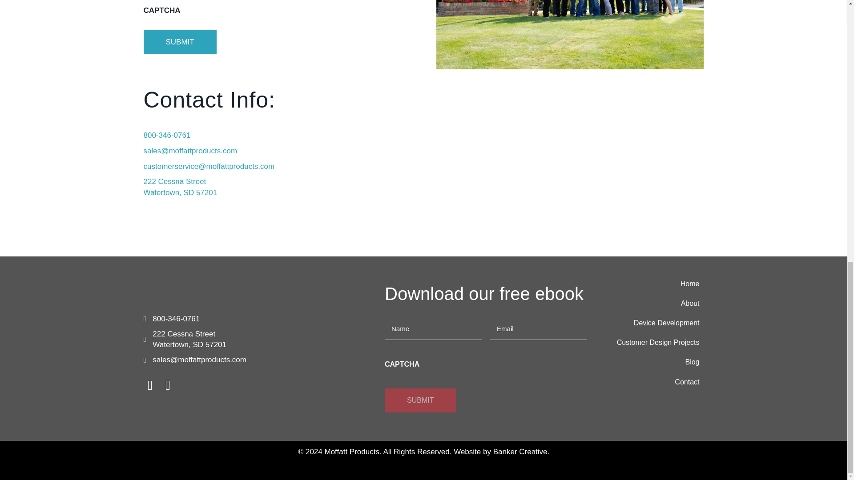 This screenshot has width=854, height=480. Describe the element at coordinates (420, 400) in the screenshot. I see `Submit` at that location.